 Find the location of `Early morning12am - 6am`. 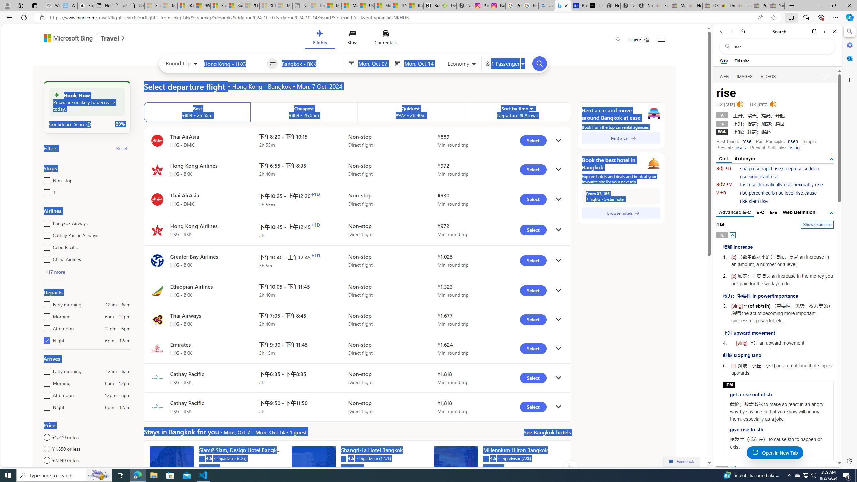

Early morning12am - 6am is located at coordinates (46, 370).